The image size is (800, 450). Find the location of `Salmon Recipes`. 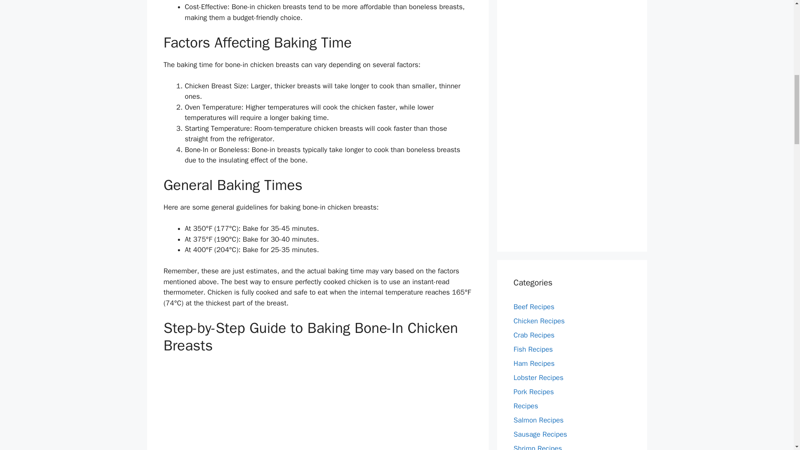

Salmon Recipes is located at coordinates (538, 420).